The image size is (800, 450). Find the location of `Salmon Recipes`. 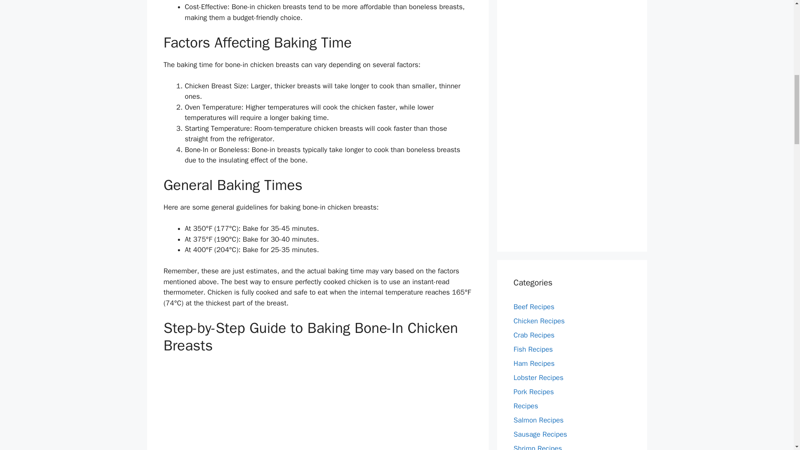

Salmon Recipes is located at coordinates (538, 420).